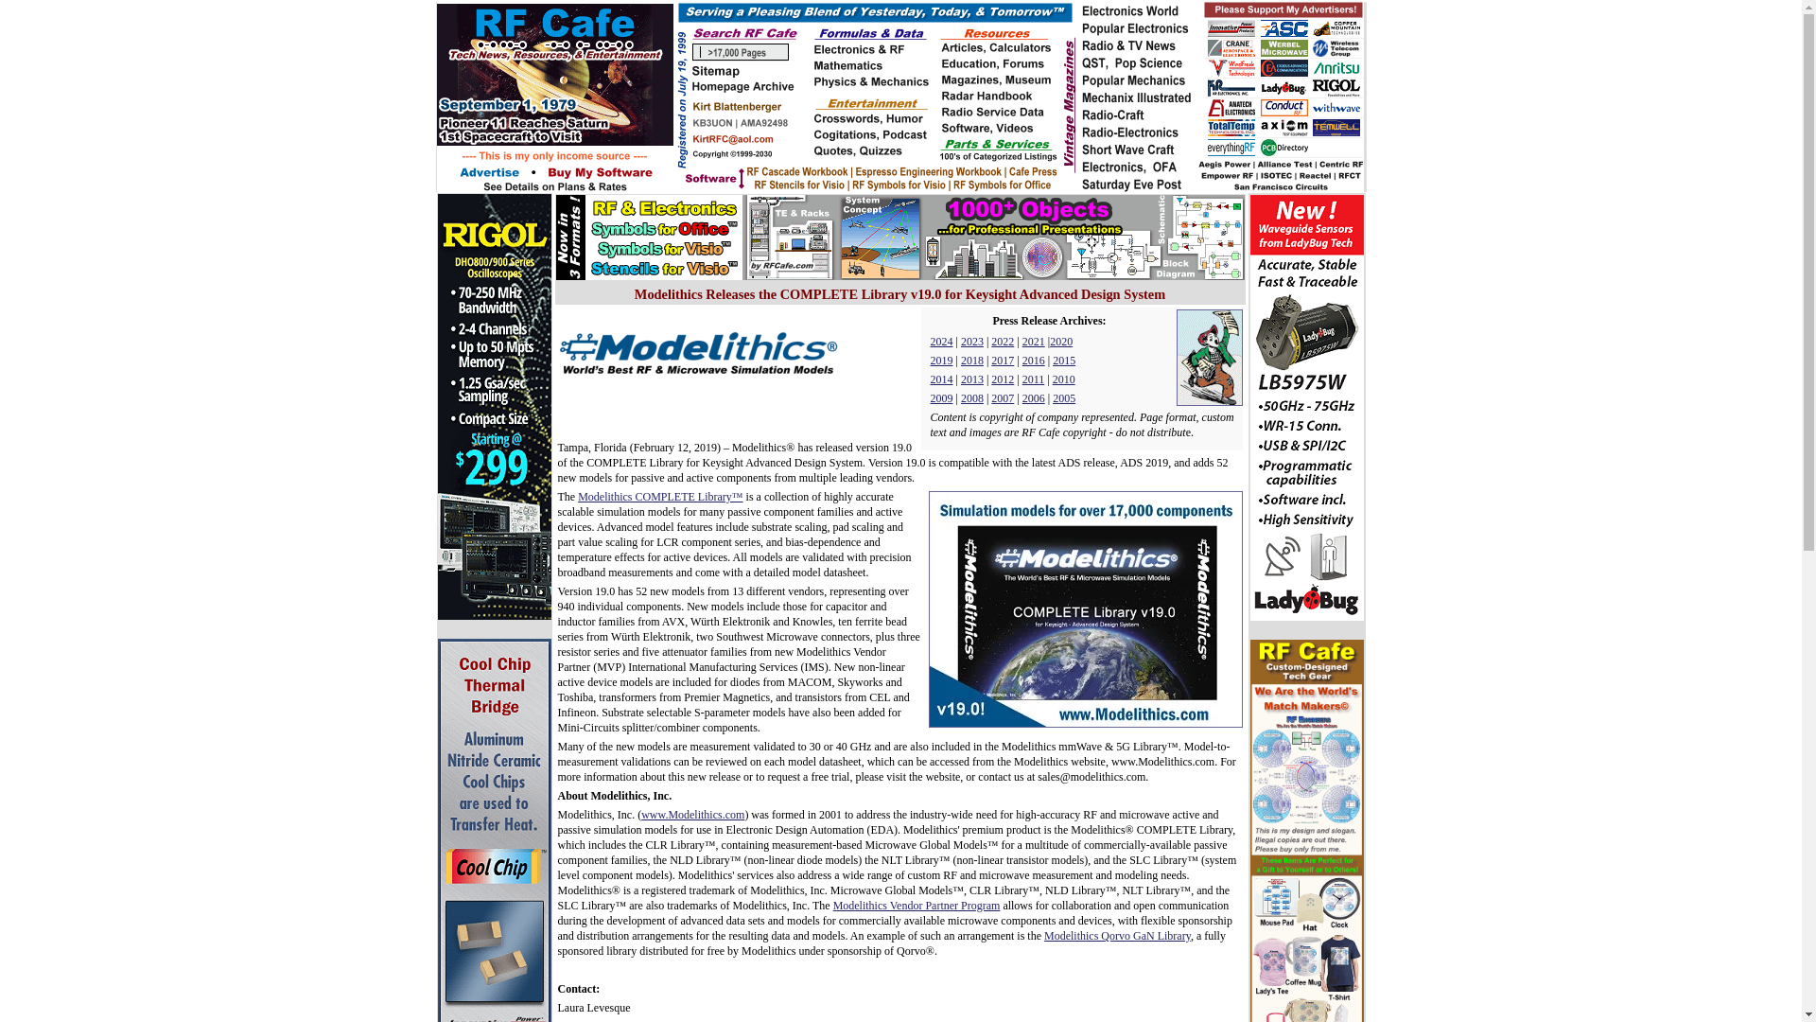  What do you see at coordinates (917, 906) in the screenshot?
I see `Modelithics Vendor Partner Program` at bounding box center [917, 906].